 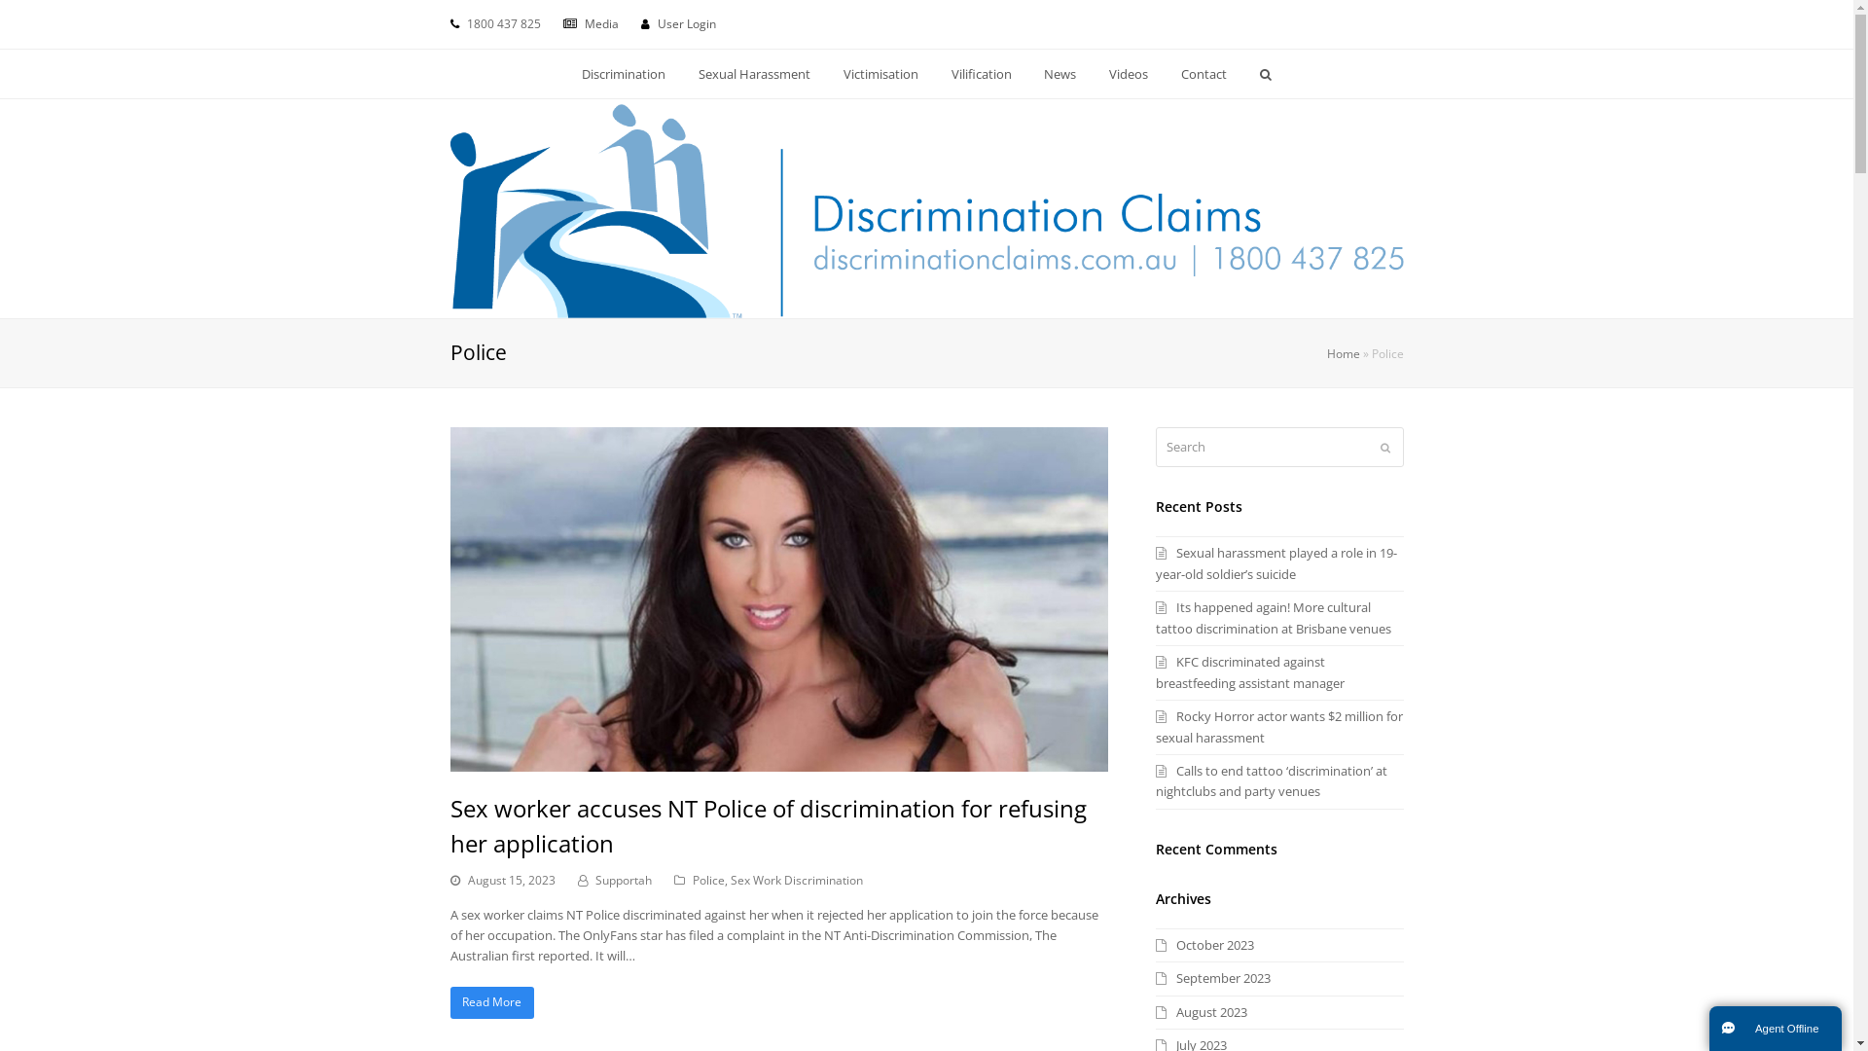 What do you see at coordinates (687, 23) in the screenshot?
I see `User Login` at bounding box center [687, 23].